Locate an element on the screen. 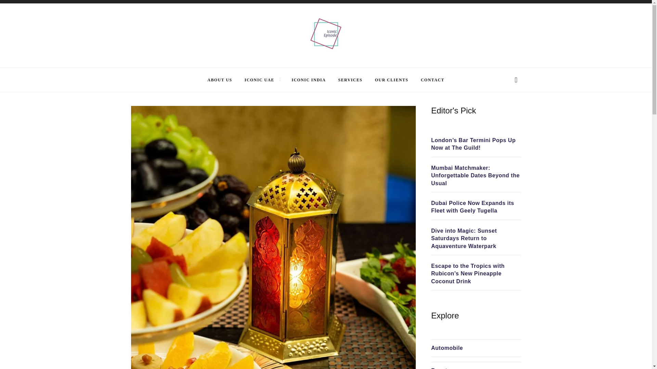  Mumbai Matchmaker: Unforgettable Dates Beyond the Usual is located at coordinates (476, 176).